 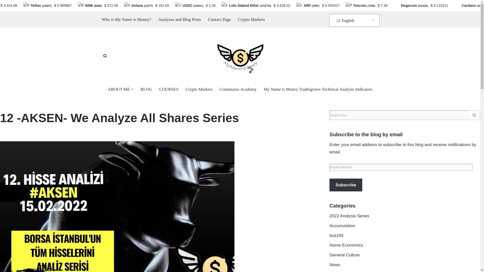 I want to click on Analyzes and Blog Posts, so click(x=179, y=19).